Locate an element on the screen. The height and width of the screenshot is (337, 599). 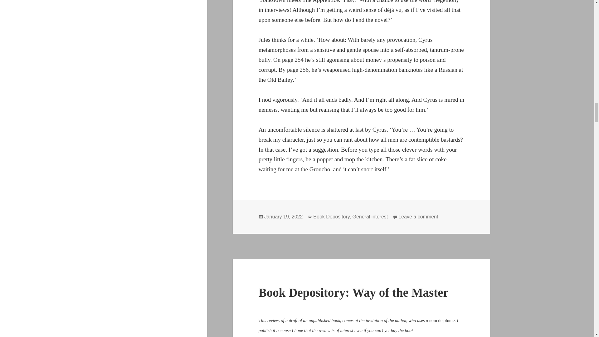
Book Depository: Way of the Master is located at coordinates (354, 292).